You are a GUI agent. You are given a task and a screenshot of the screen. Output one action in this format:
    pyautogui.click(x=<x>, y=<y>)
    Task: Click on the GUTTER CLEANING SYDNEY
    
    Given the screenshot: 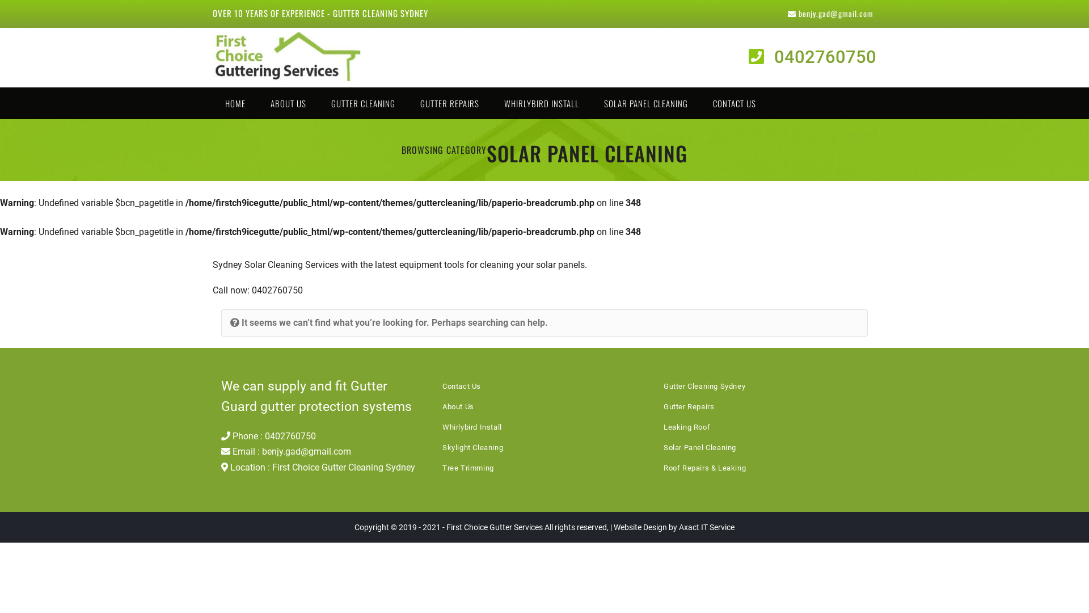 What is the action you would take?
    pyautogui.click(x=381, y=13)
    